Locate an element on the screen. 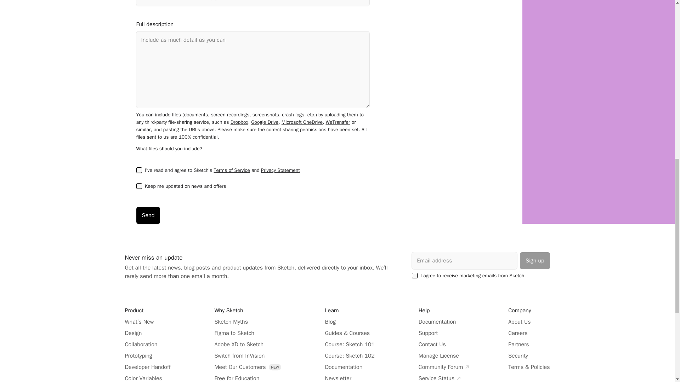 Image resolution: width=680 pixels, height=382 pixels. on is located at coordinates (139, 170).